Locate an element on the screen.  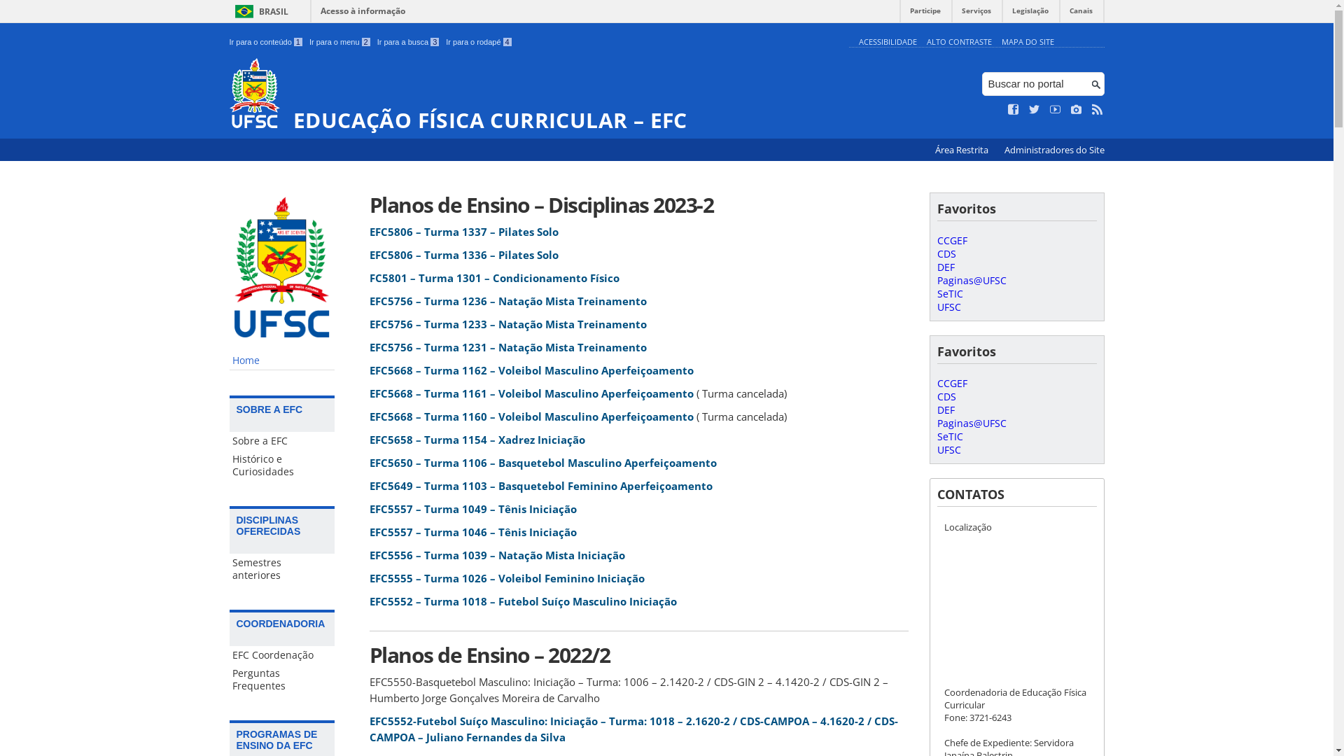
Ir para o menu 2 is located at coordinates (340, 42).